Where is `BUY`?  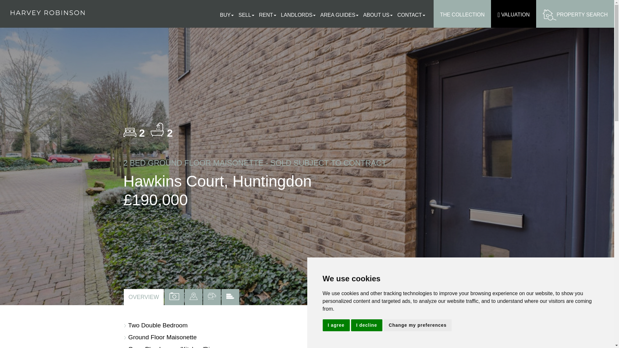 BUY is located at coordinates (228, 15).